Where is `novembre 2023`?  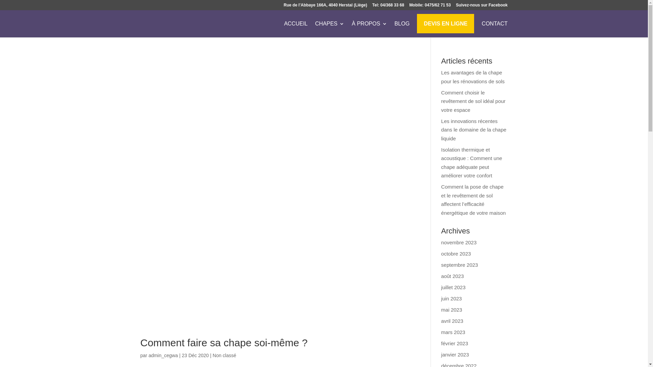
novembre 2023 is located at coordinates (459, 243).